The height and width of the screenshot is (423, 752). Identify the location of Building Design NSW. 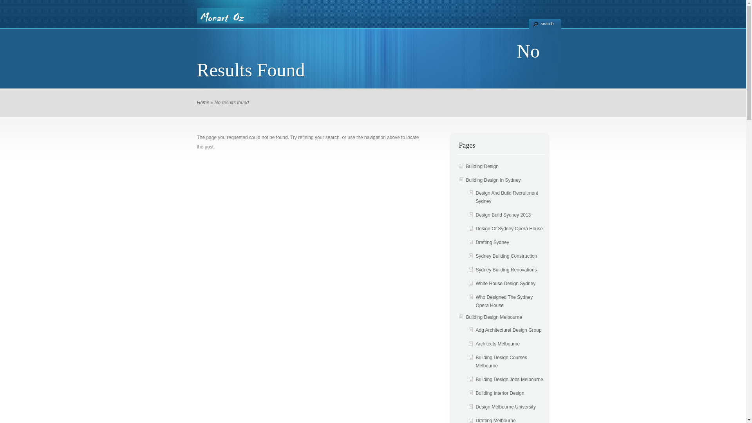
(348, 41).